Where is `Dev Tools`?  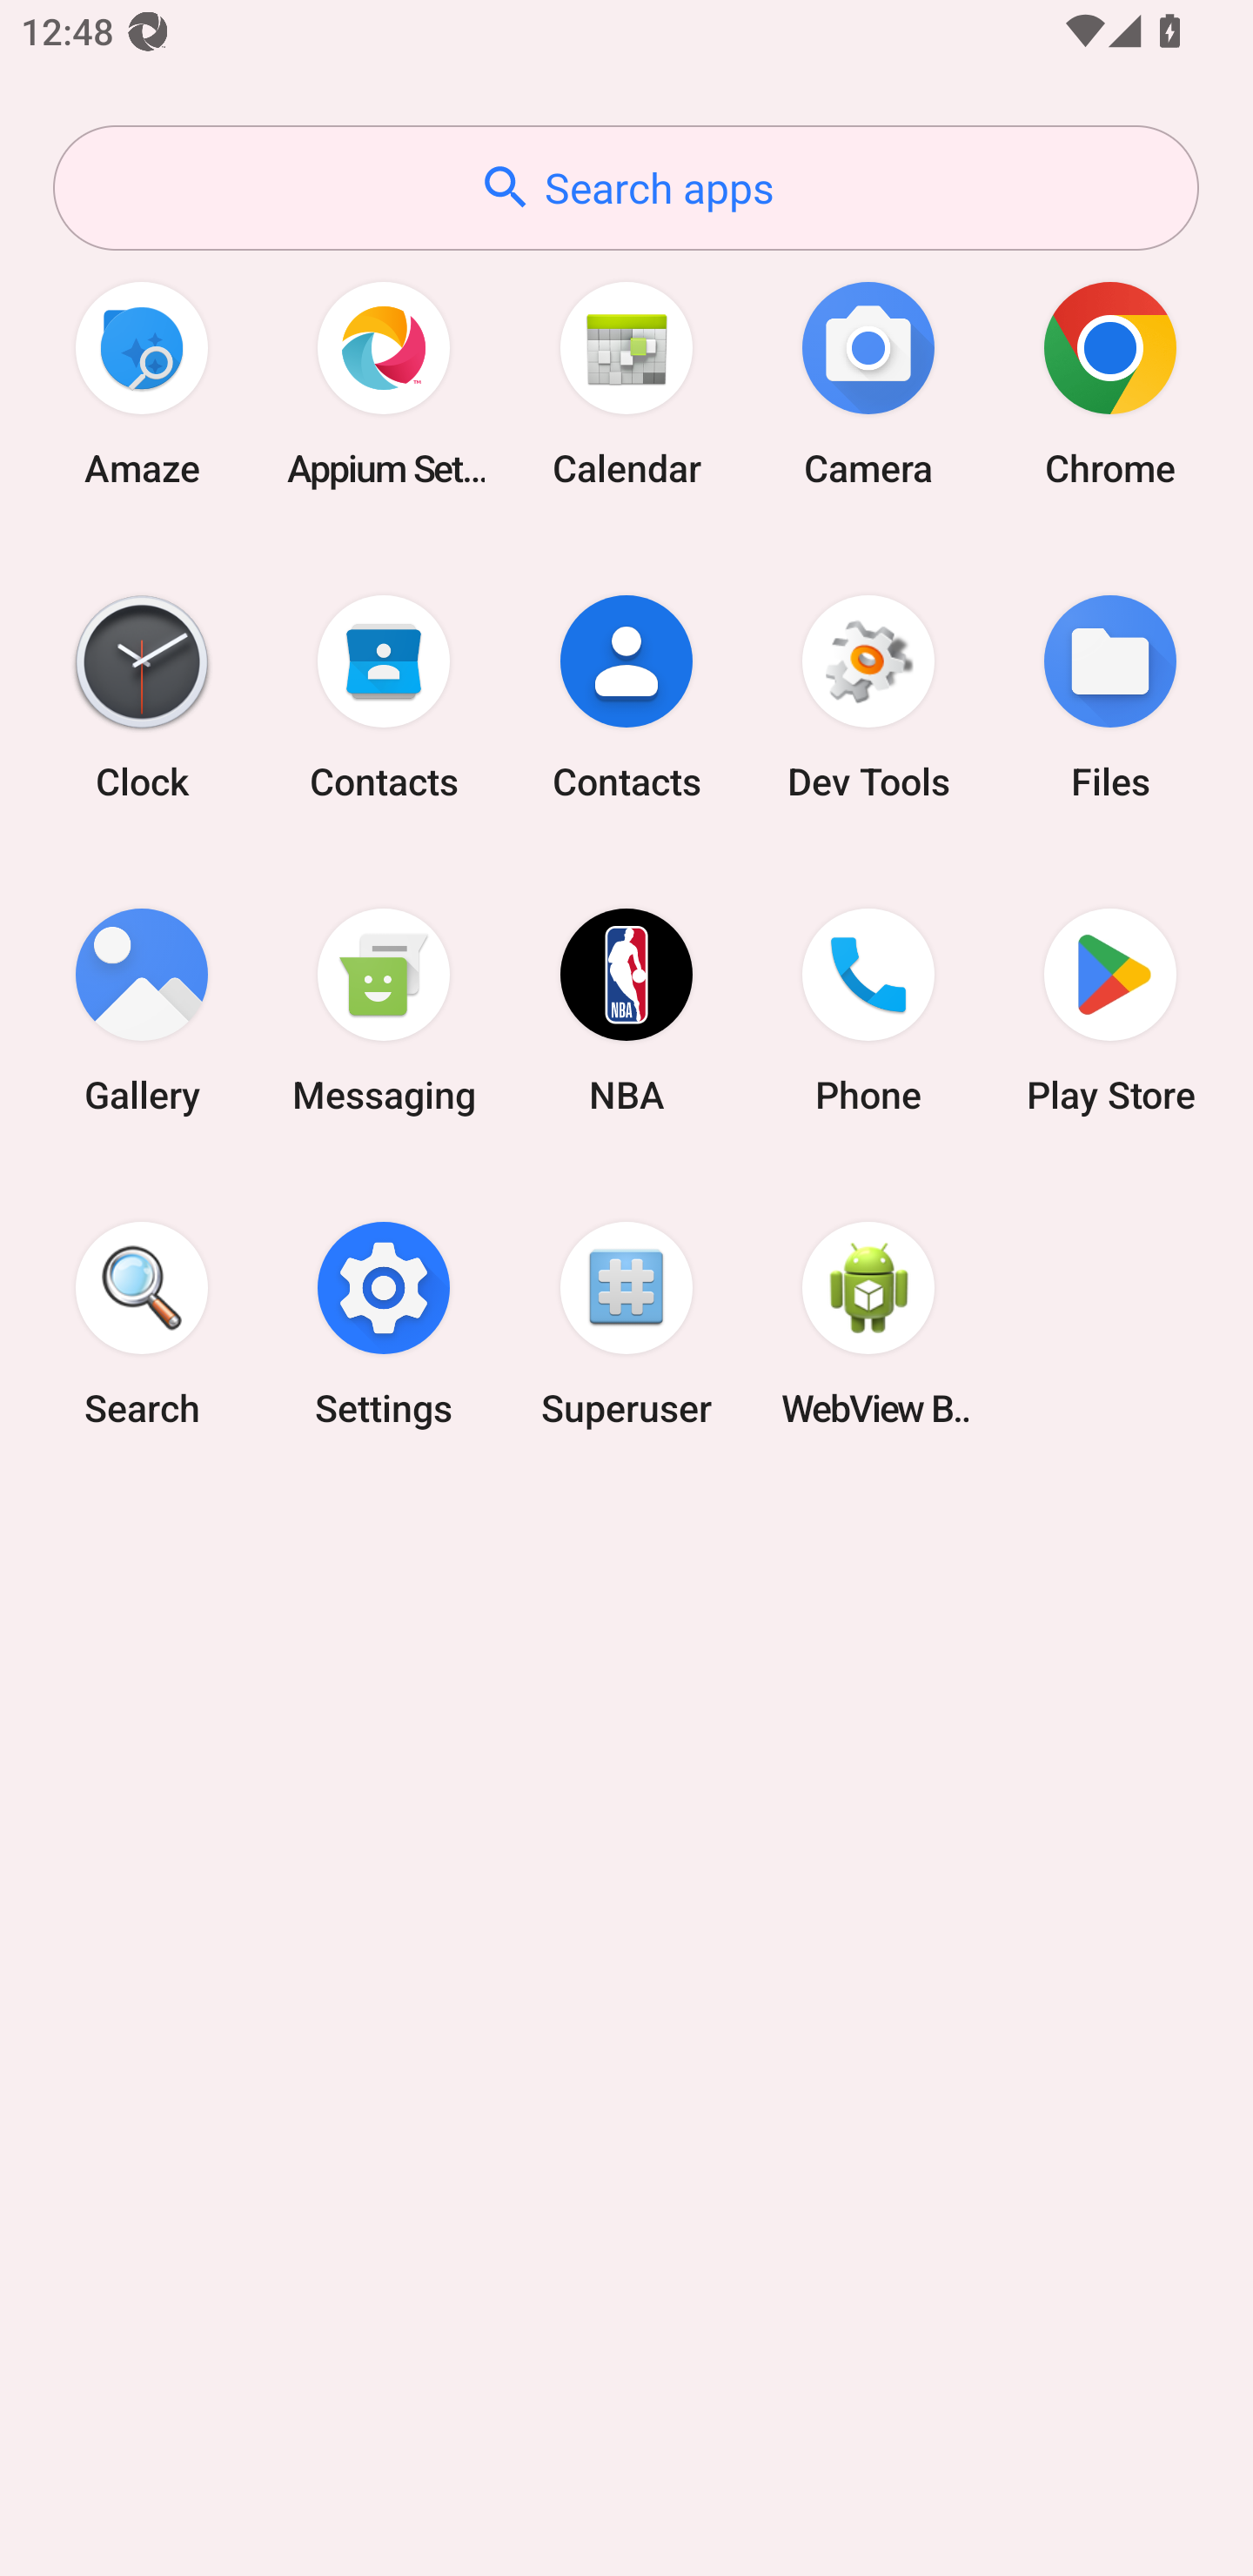 Dev Tools is located at coordinates (868, 696).